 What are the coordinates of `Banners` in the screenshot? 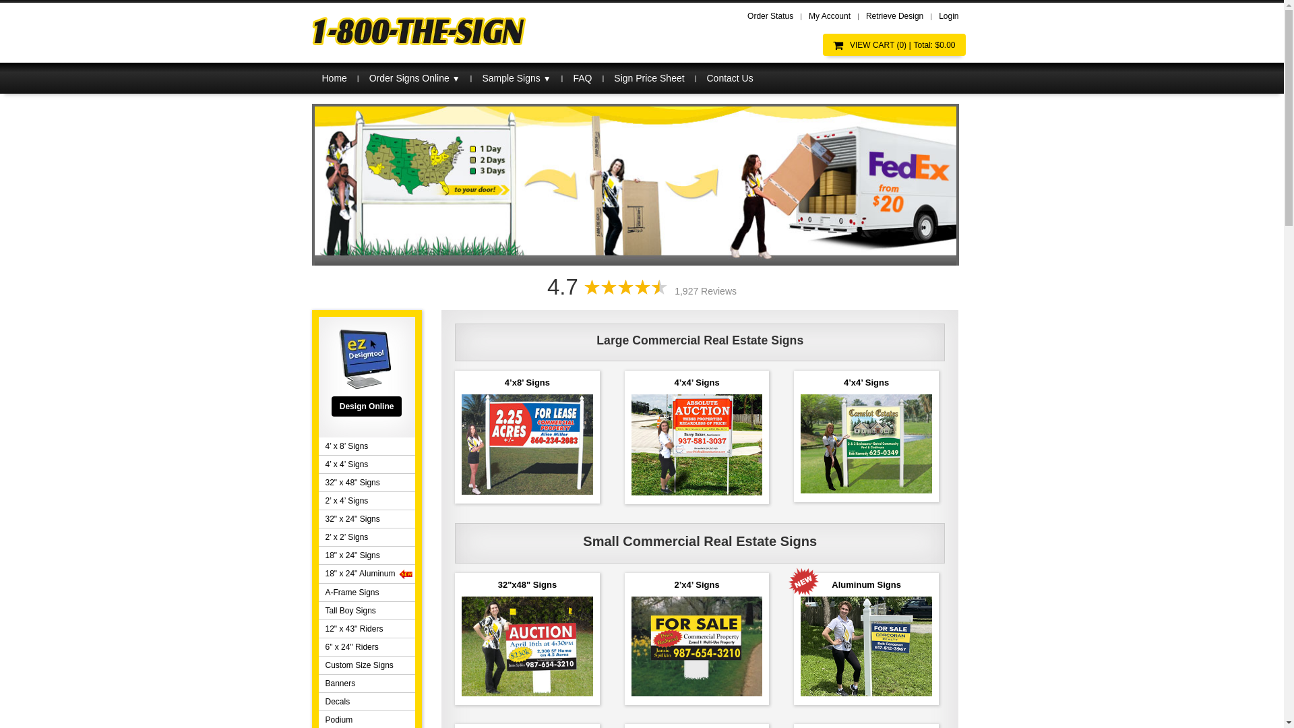 It's located at (367, 684).